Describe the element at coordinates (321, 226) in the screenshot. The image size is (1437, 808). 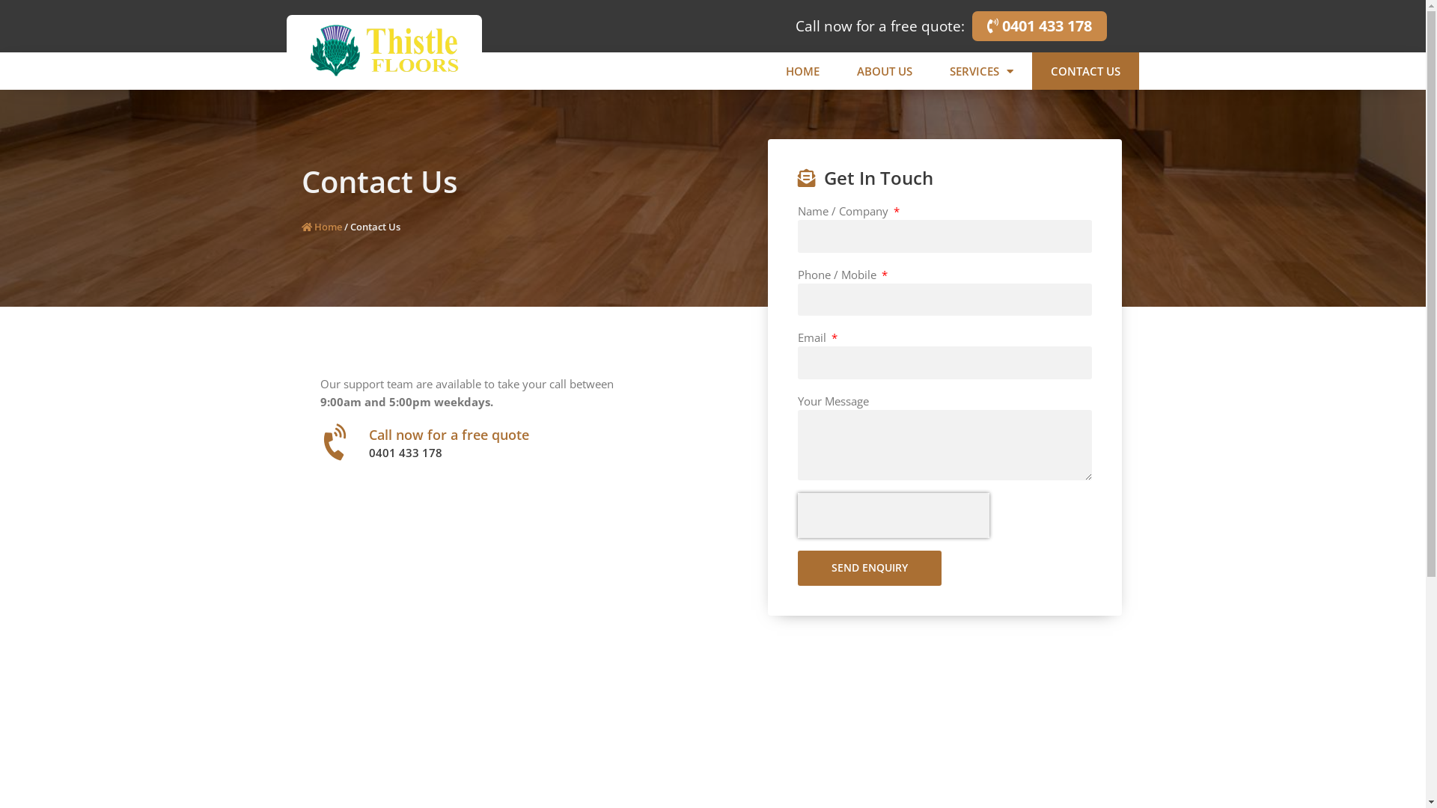
I see `Home` at that location.